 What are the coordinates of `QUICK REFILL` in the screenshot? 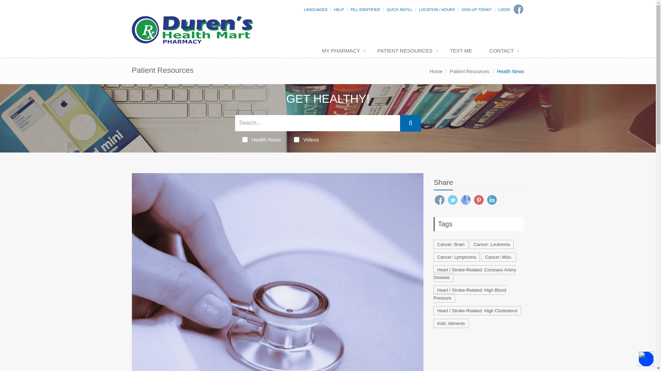 It's located at (399, 9).